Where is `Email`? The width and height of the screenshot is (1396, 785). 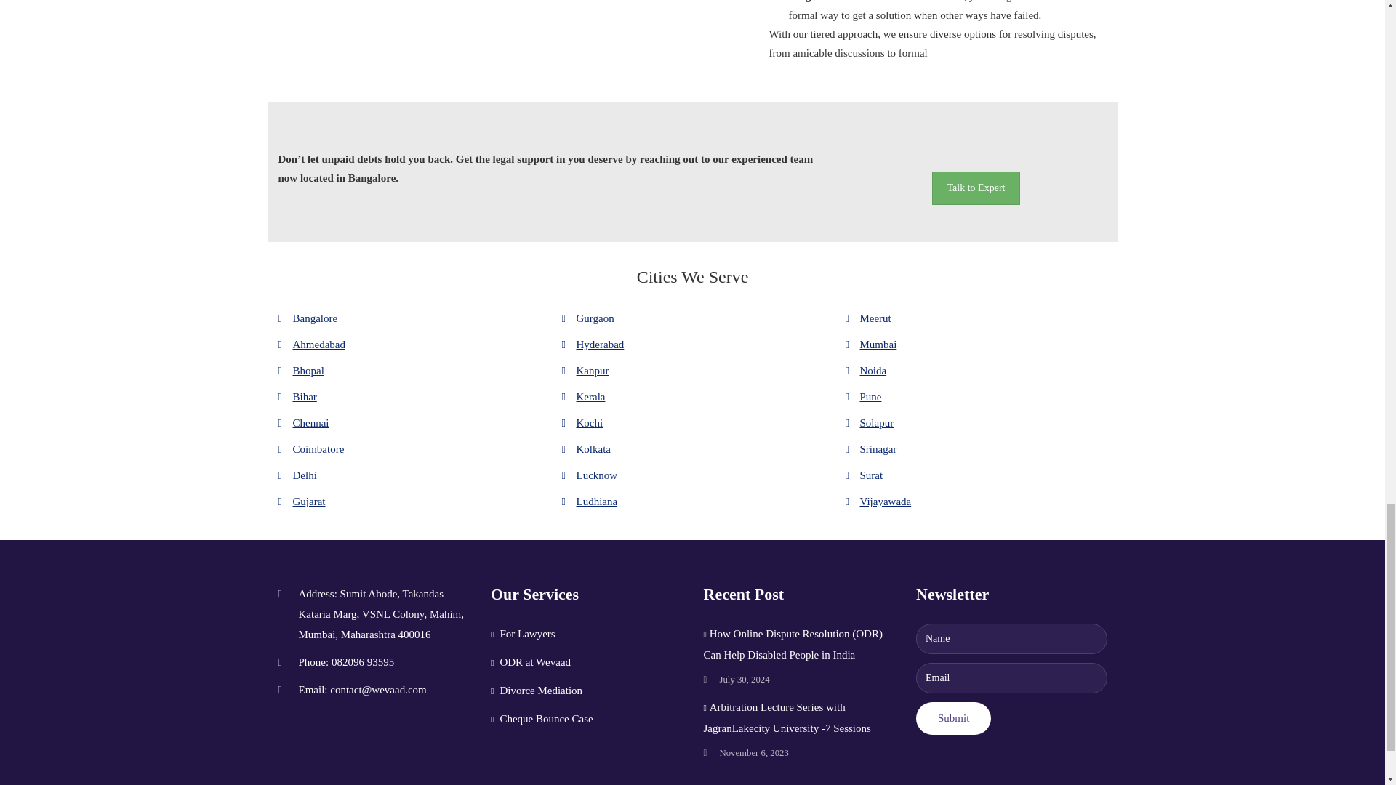
Email is located at coordinates (1011, 677).